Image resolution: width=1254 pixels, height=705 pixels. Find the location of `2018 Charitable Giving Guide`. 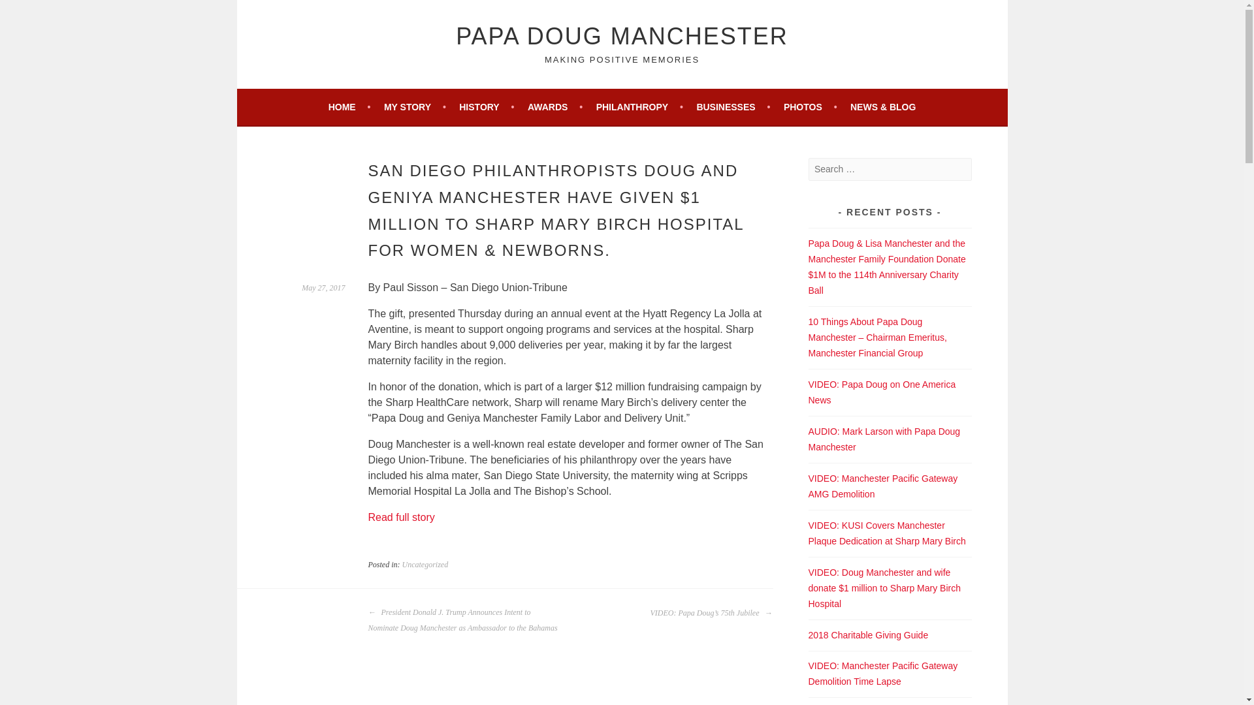

2018 Charitable Giving Guide is located at coordinates (869, 634).